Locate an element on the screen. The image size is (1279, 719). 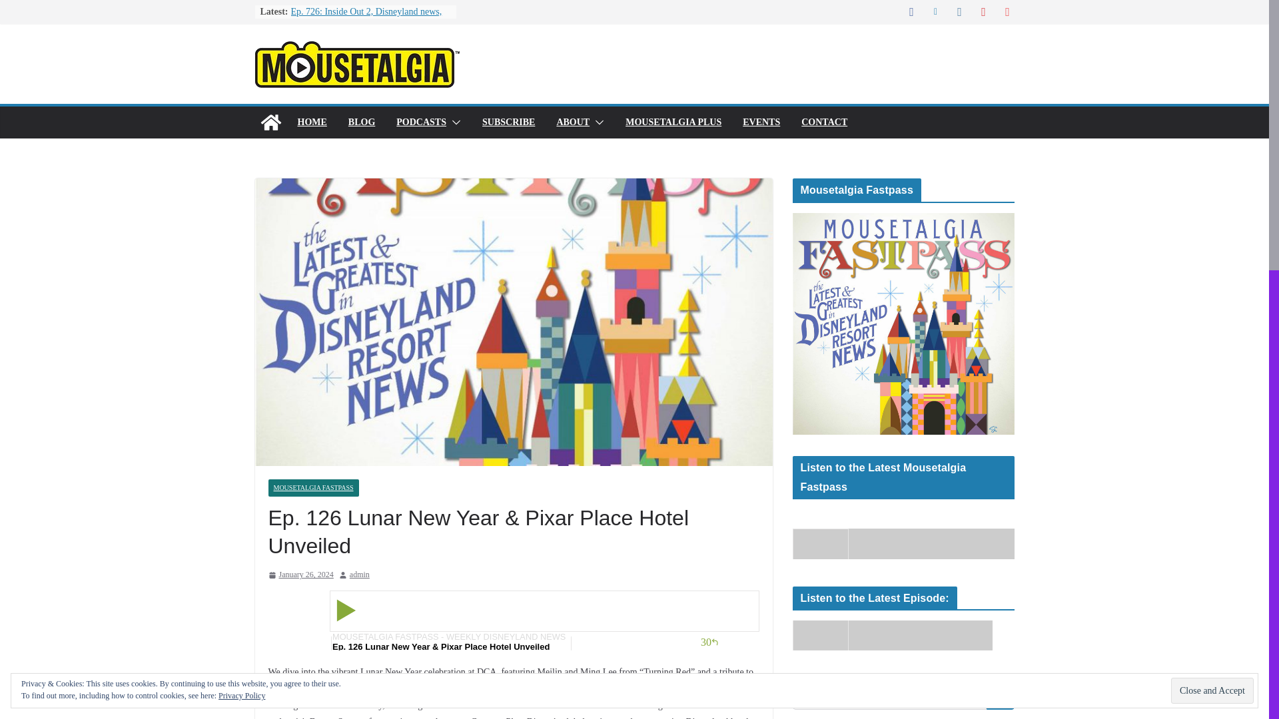
Close and Accept is located at coordinates (1212, 691).